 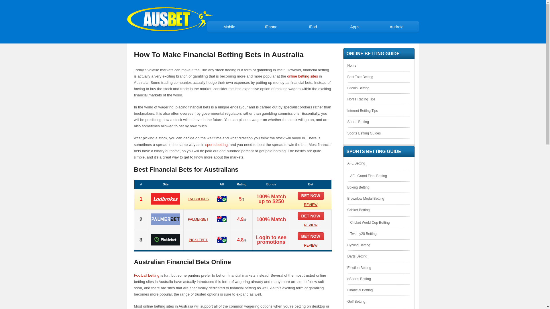 I want to click on Golf Betting, so click(x=356, y=302).